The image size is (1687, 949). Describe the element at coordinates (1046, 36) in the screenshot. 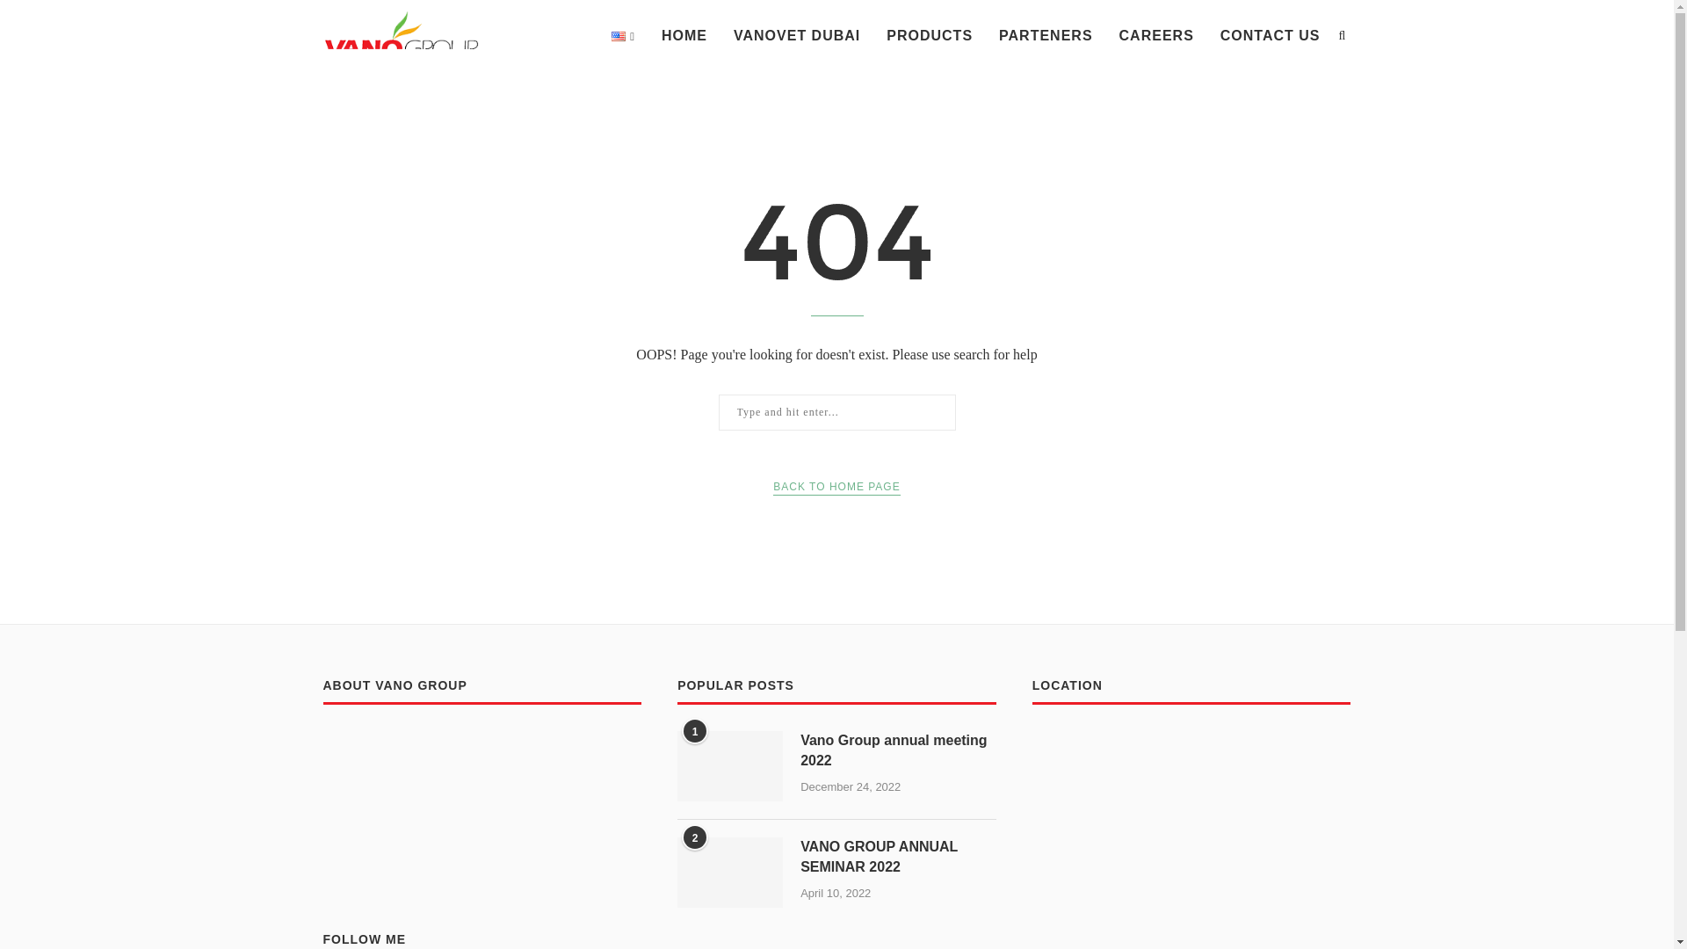

I see `PARTENERS` at that location.